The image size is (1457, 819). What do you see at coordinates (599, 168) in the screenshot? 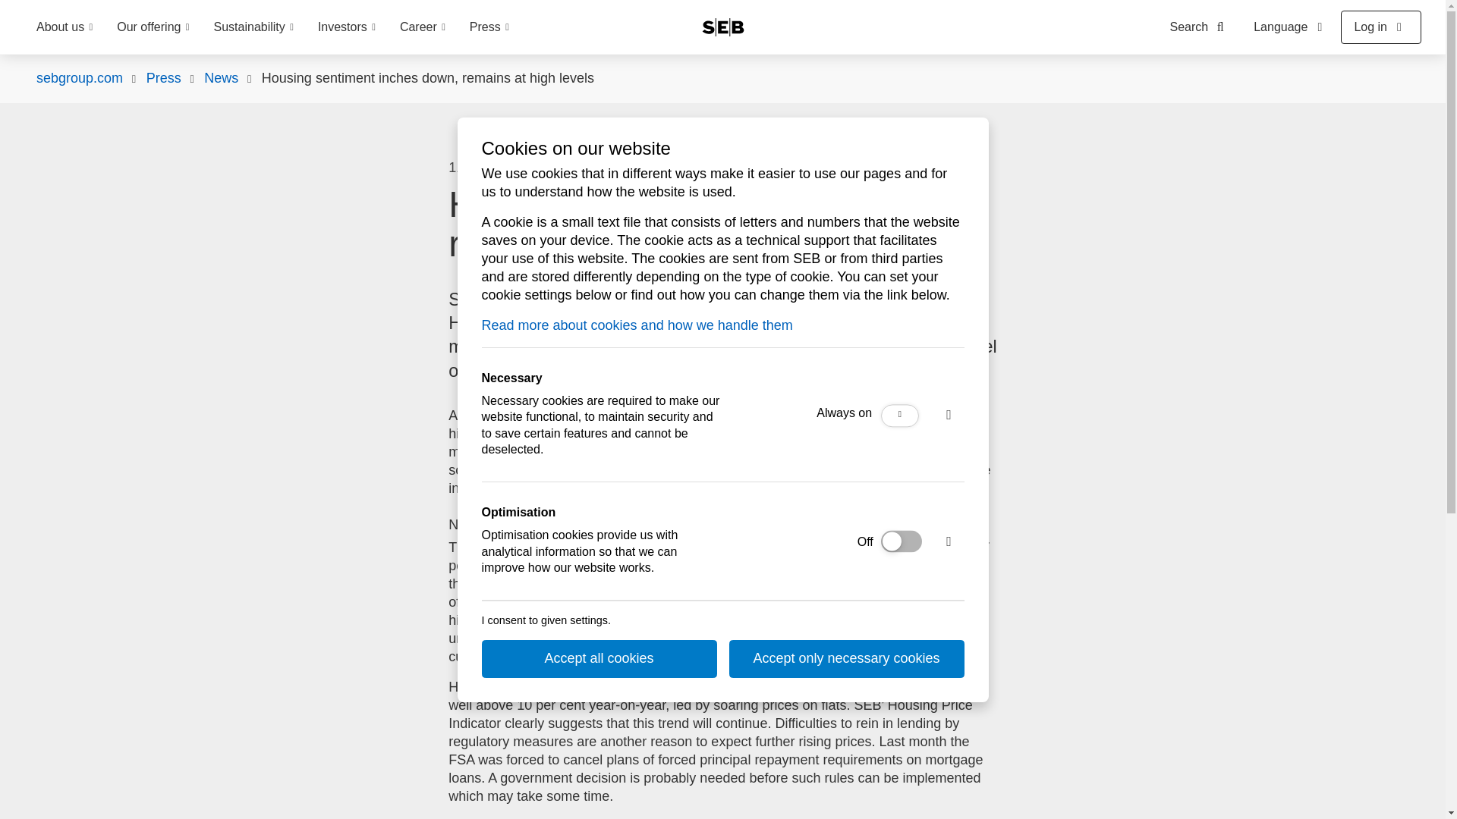
I see `E-mail` at bounding box center [599, 168].